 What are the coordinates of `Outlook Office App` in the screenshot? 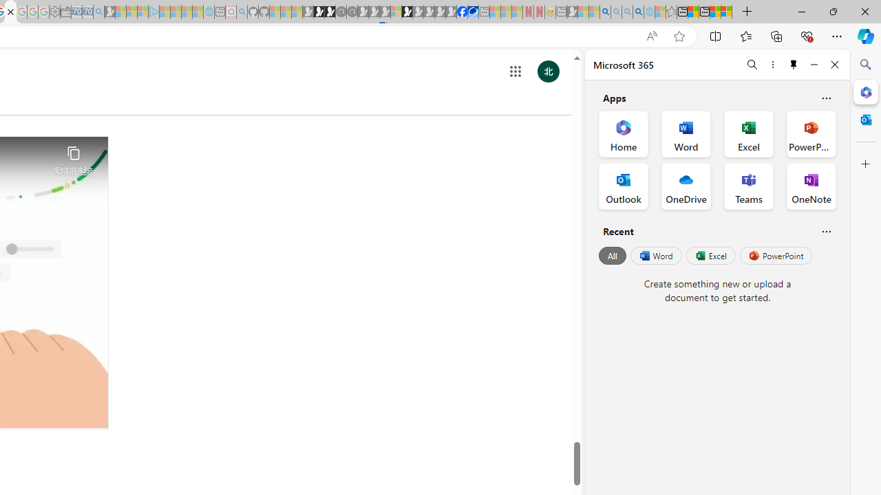 It's located at (624, 186).